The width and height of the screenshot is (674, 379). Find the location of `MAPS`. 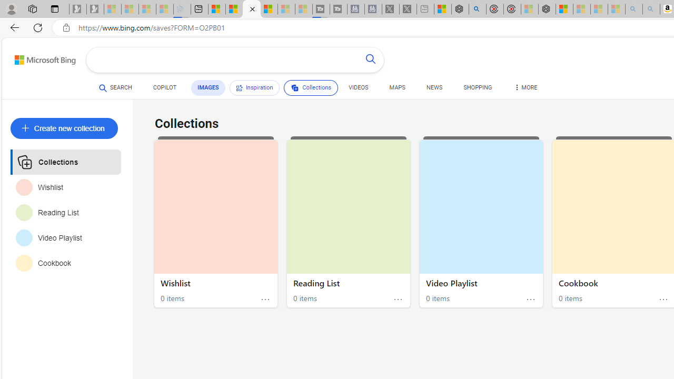

MAPS is located at coordinates (397, 89).